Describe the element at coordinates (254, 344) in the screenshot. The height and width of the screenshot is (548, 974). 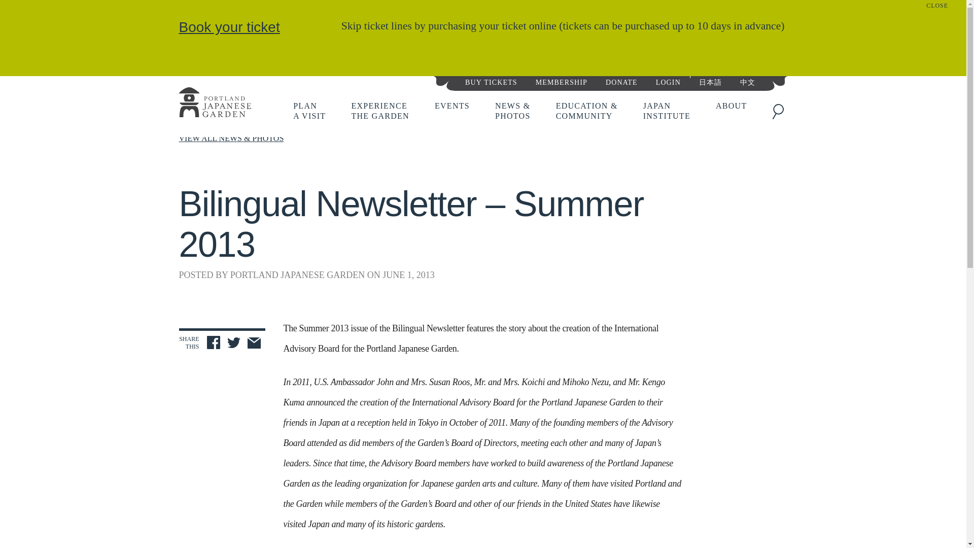
I see `LOGIN` at that location.